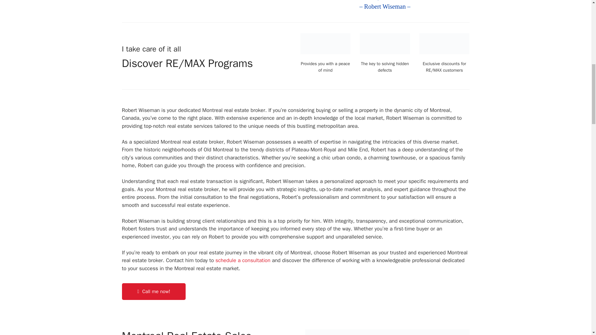  What do you see at coordinates (243, 260) in the screenshot?
I see `schedule a consultation` at bounding box center [243, 260].